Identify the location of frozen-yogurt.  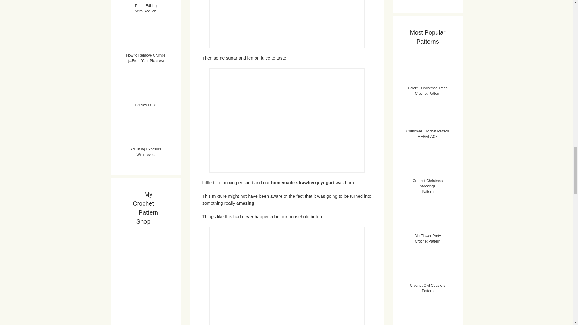
(286, 120).